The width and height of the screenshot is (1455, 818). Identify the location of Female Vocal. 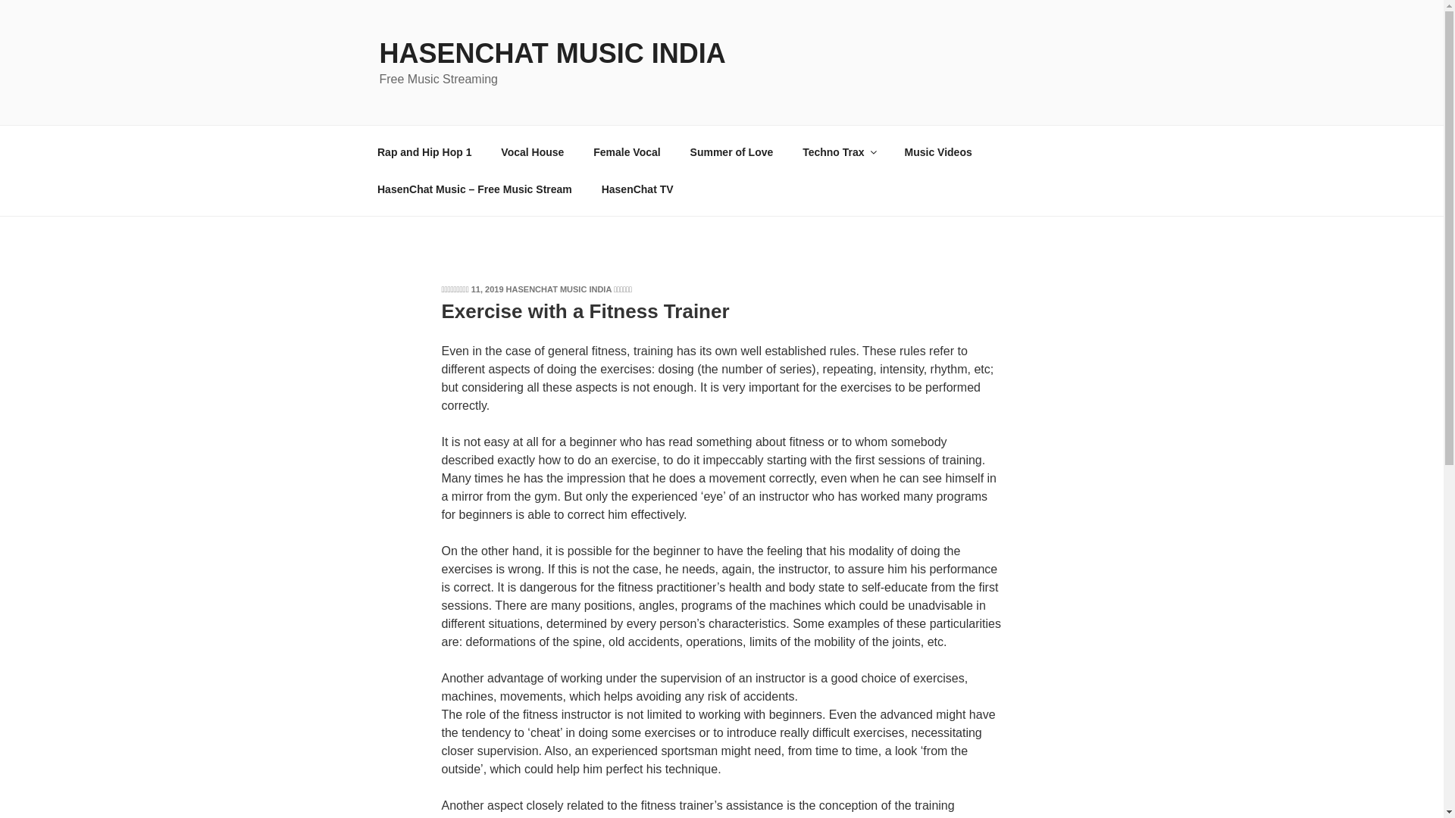
(627, 151).